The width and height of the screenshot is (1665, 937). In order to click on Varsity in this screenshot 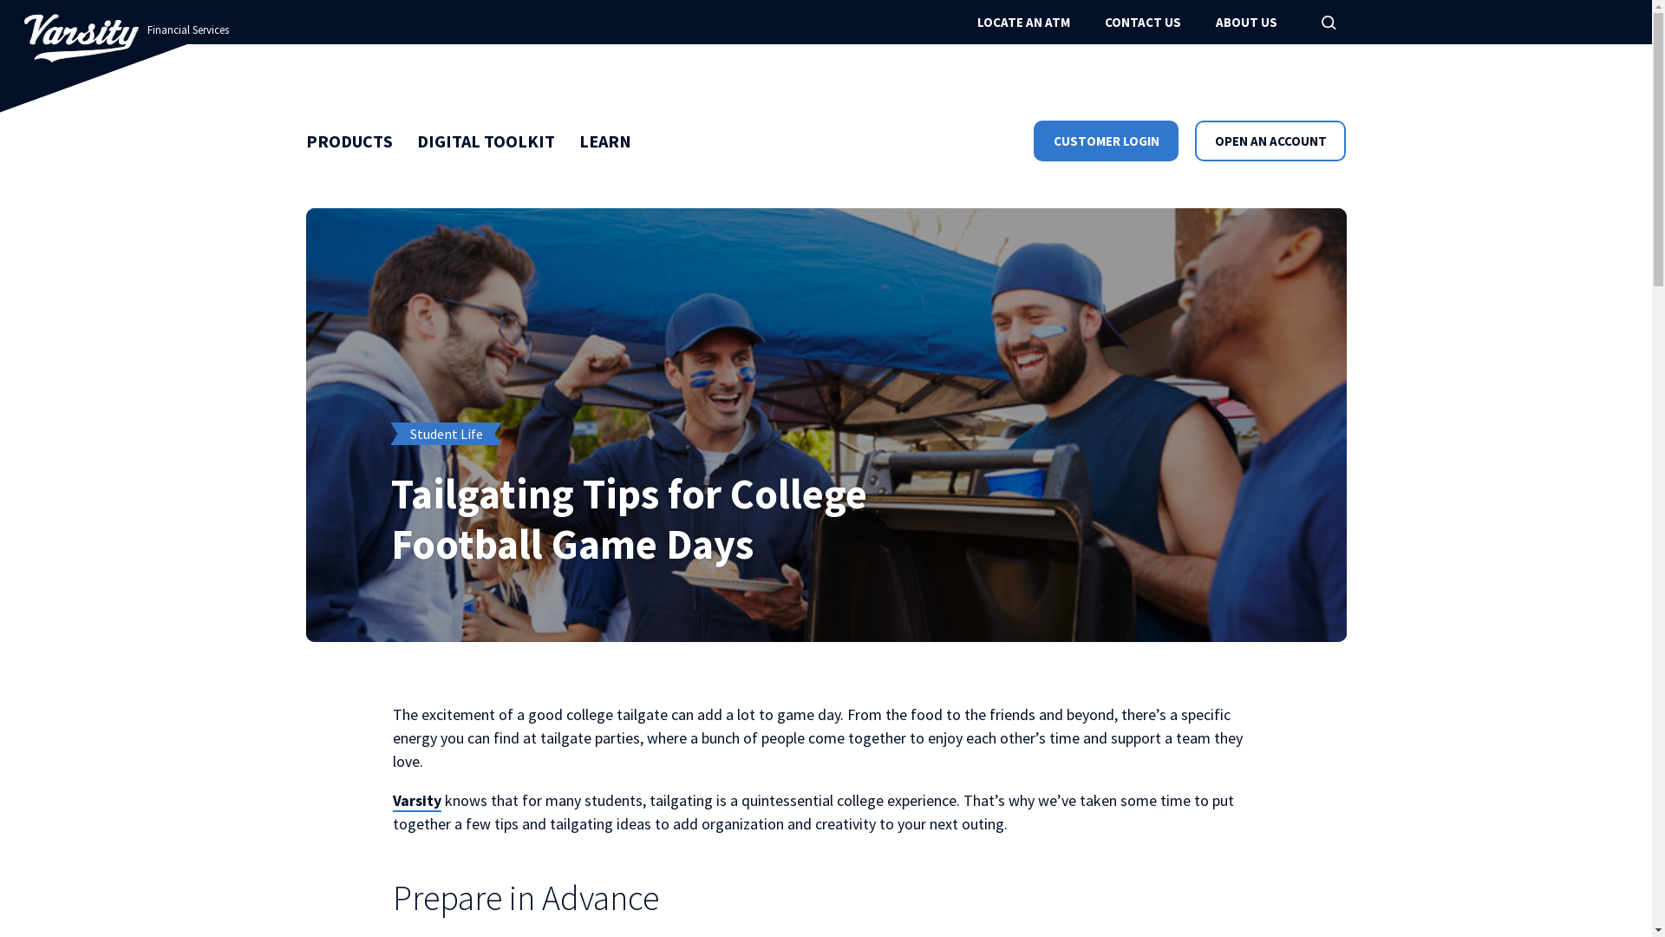, I will do `click(416, 802)`.